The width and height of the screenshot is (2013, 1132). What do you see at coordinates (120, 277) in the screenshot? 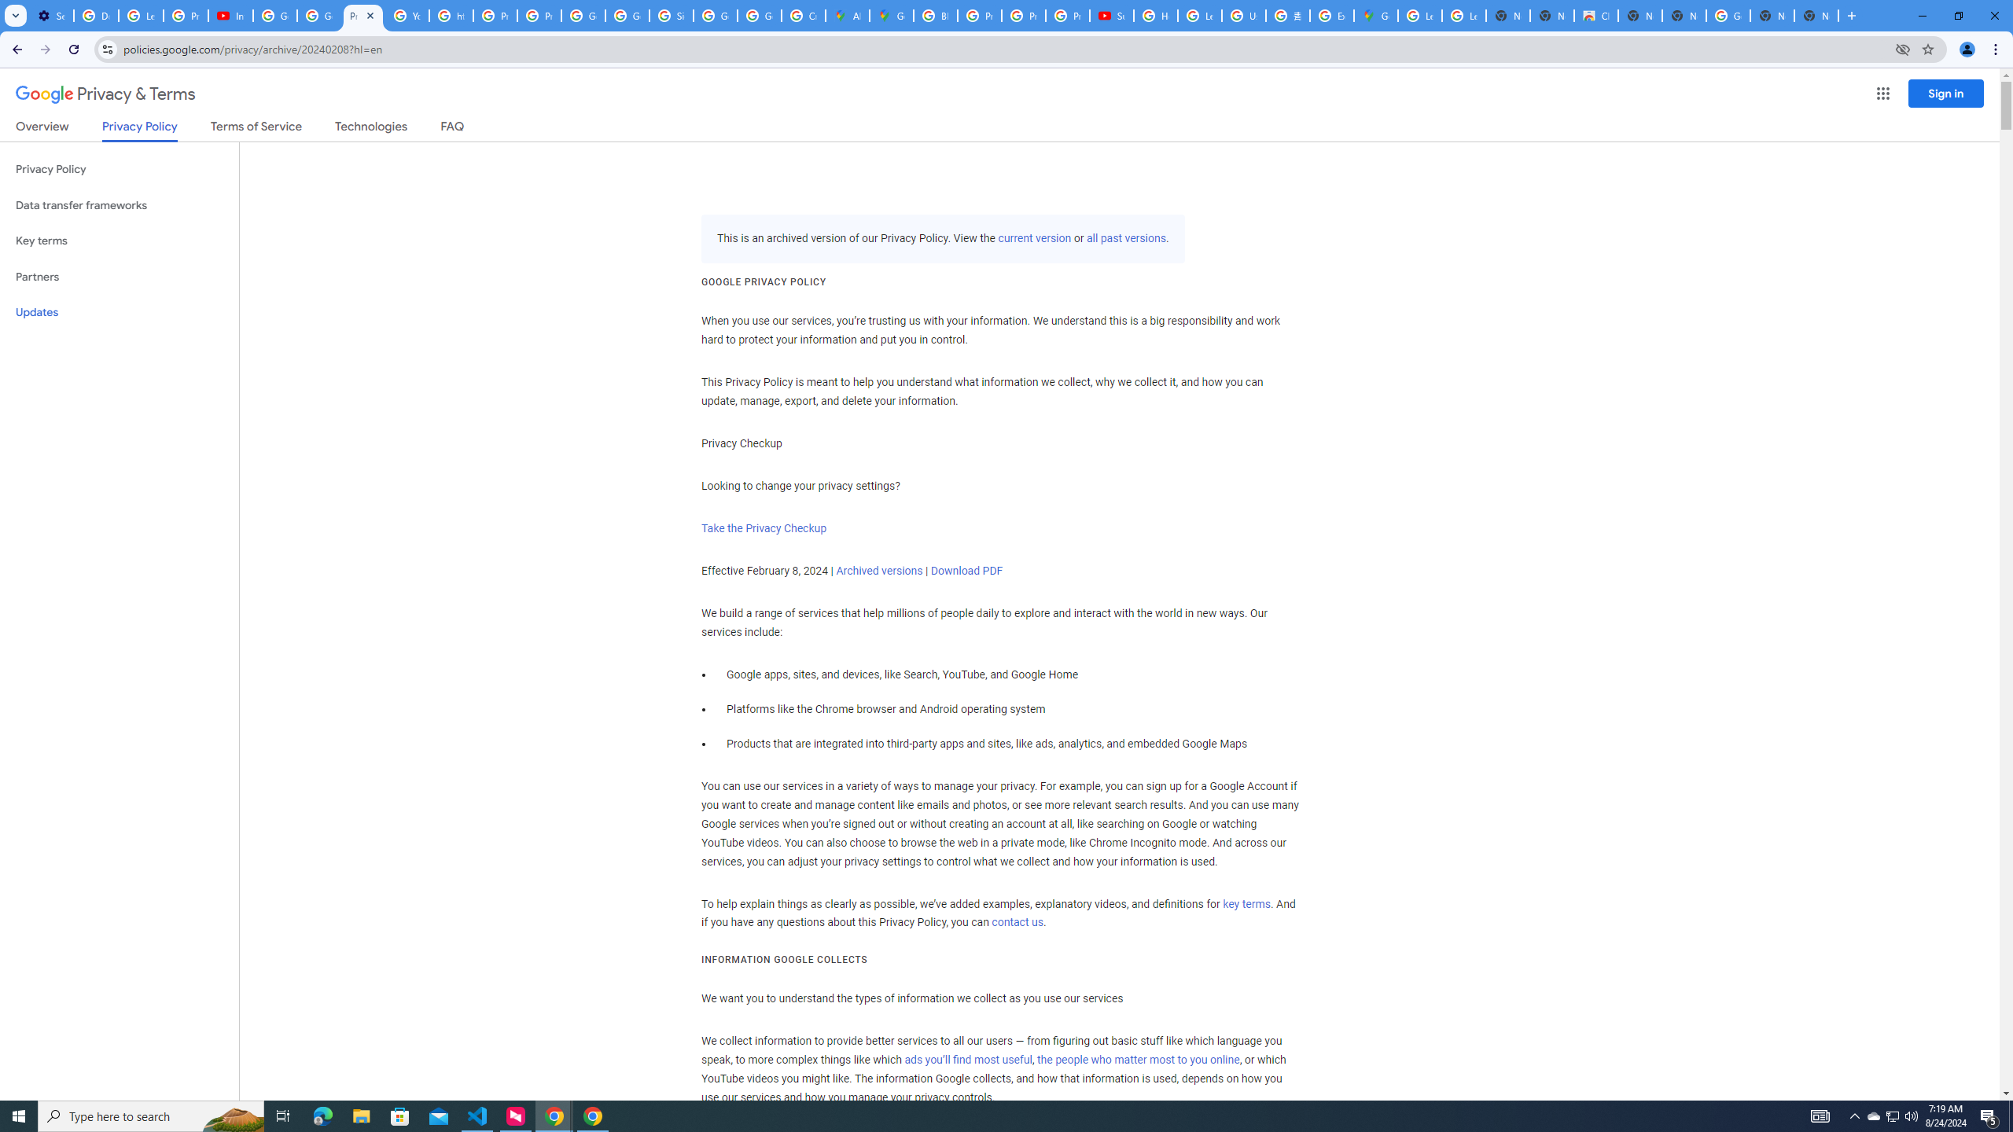
I see `Partners` at bounding box center [120, 277].